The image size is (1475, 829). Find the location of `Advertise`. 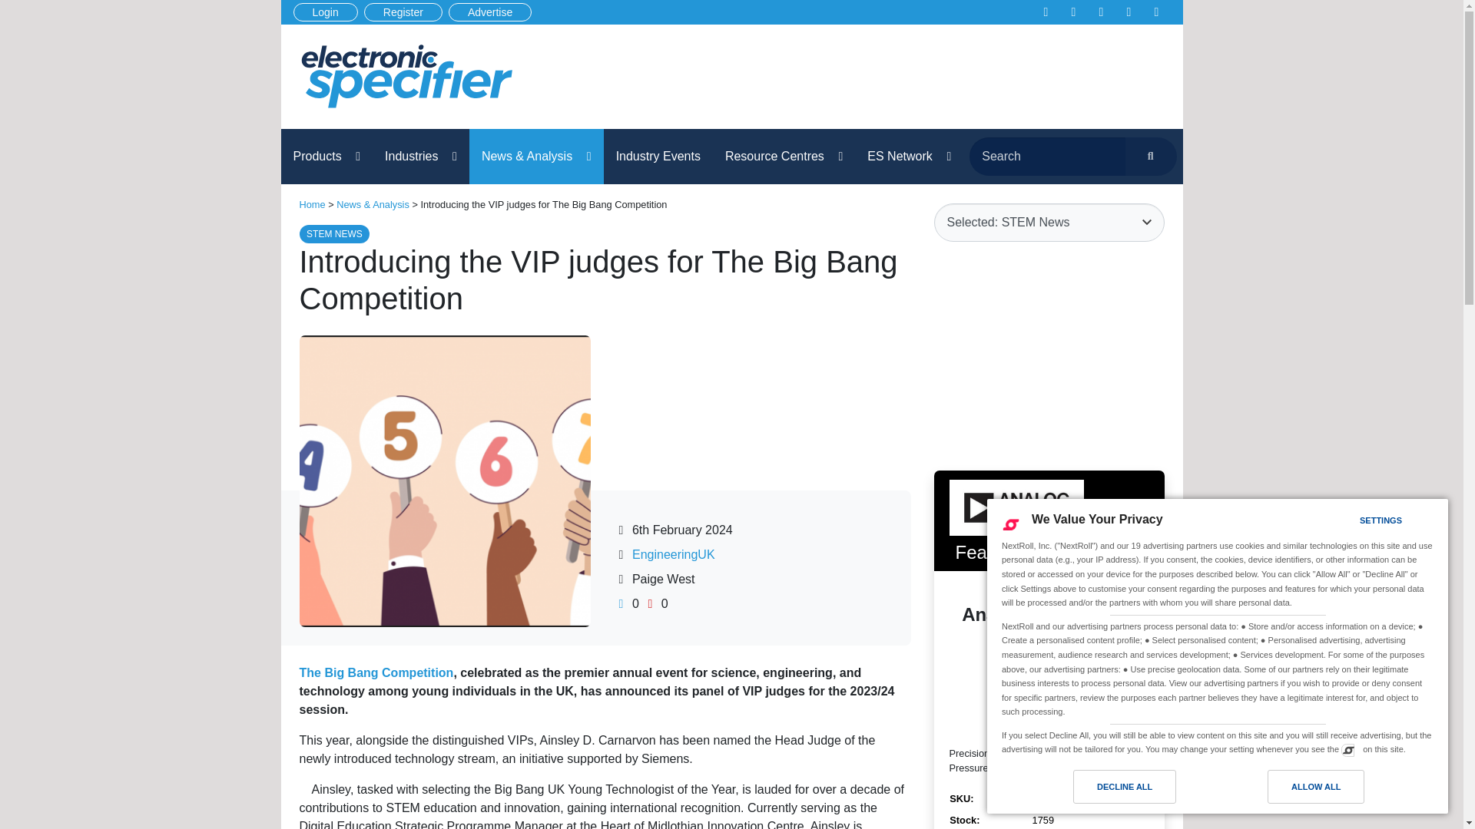

Advertise is located at coordinates (489, 12).